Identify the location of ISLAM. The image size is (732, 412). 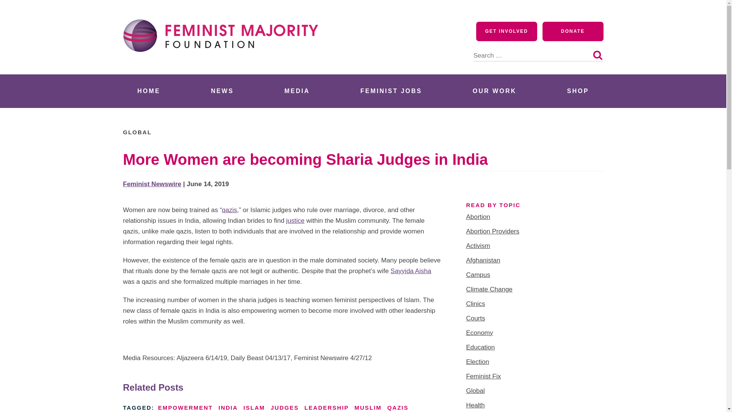
(254, 407).